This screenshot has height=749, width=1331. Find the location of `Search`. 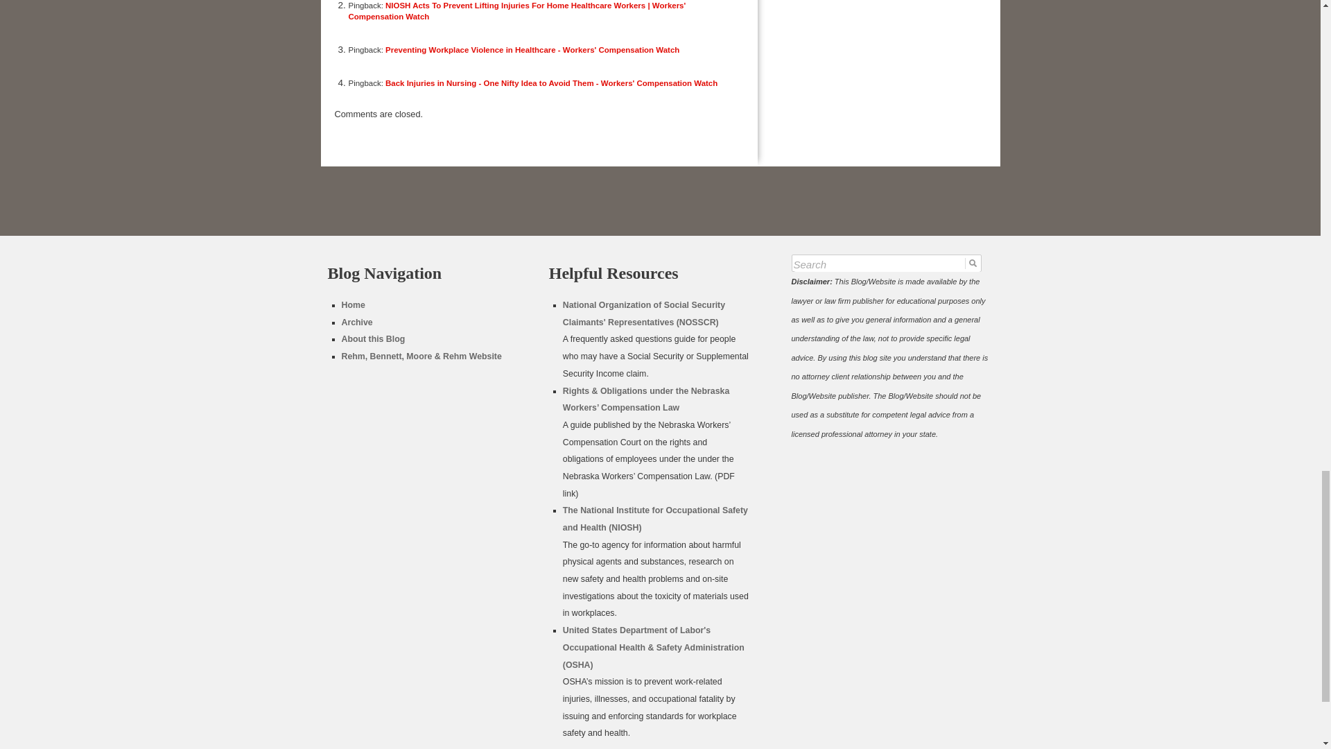

Search is located at coordinates (886, 265).